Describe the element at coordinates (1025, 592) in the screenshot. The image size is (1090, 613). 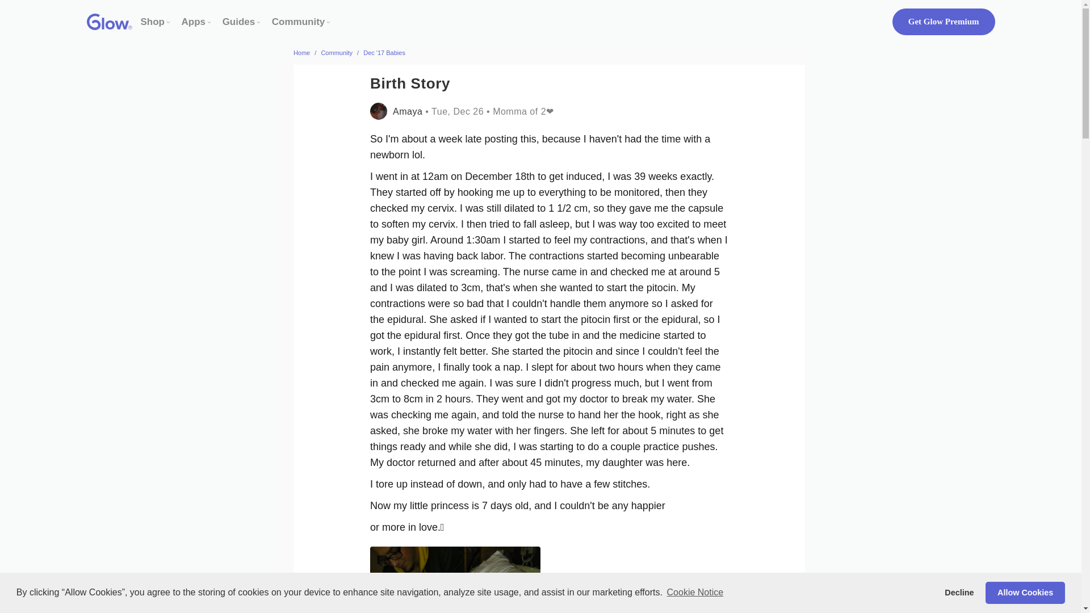
I see `Allow Cookies` at that location.